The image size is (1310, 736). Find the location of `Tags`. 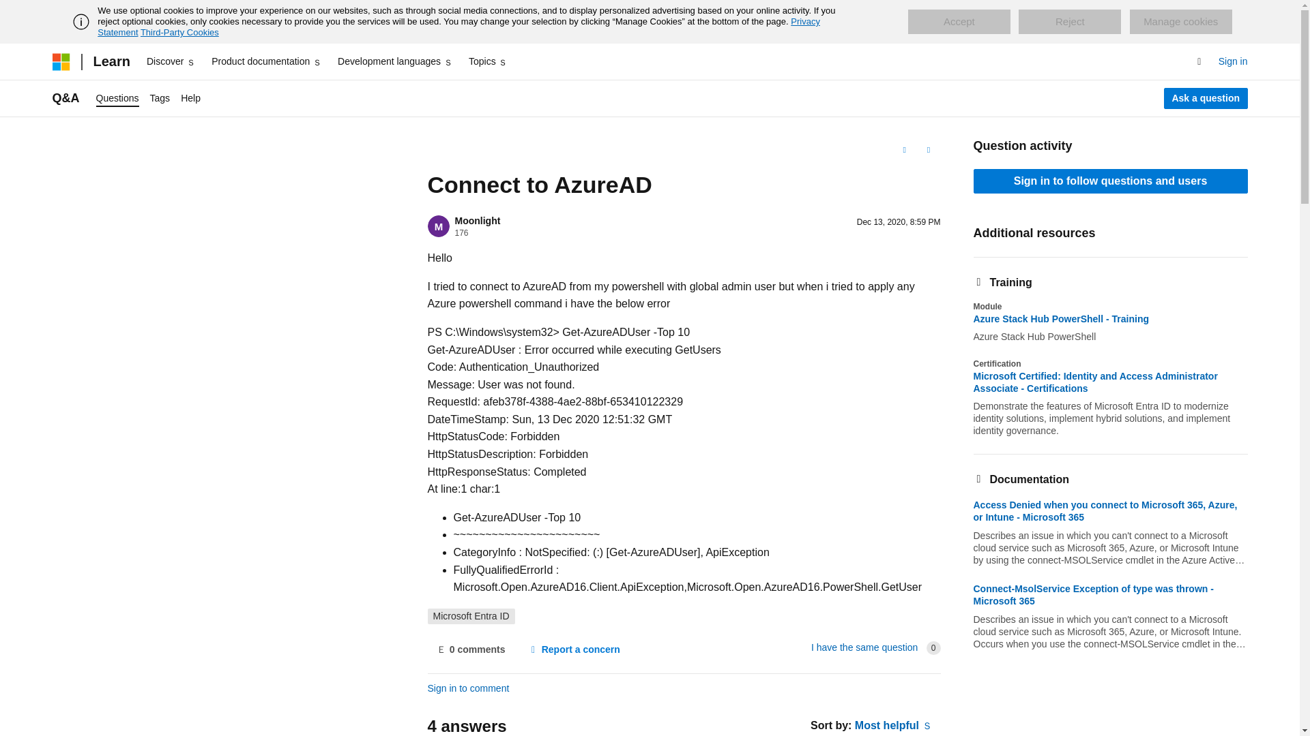

Tags is located at coordinates (160, 98).